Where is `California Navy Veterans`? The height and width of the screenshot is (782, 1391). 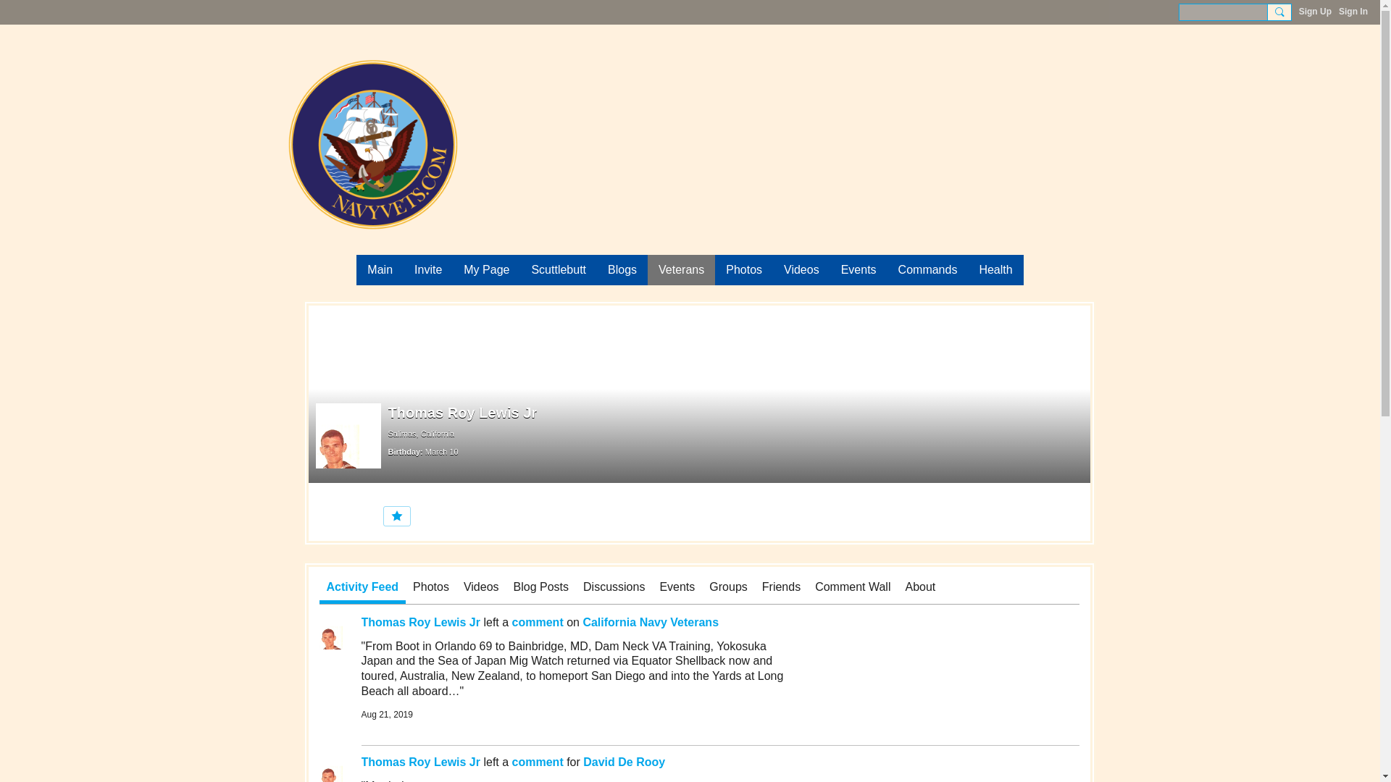 California Navy Veterans is located at coordinates (651, 623).